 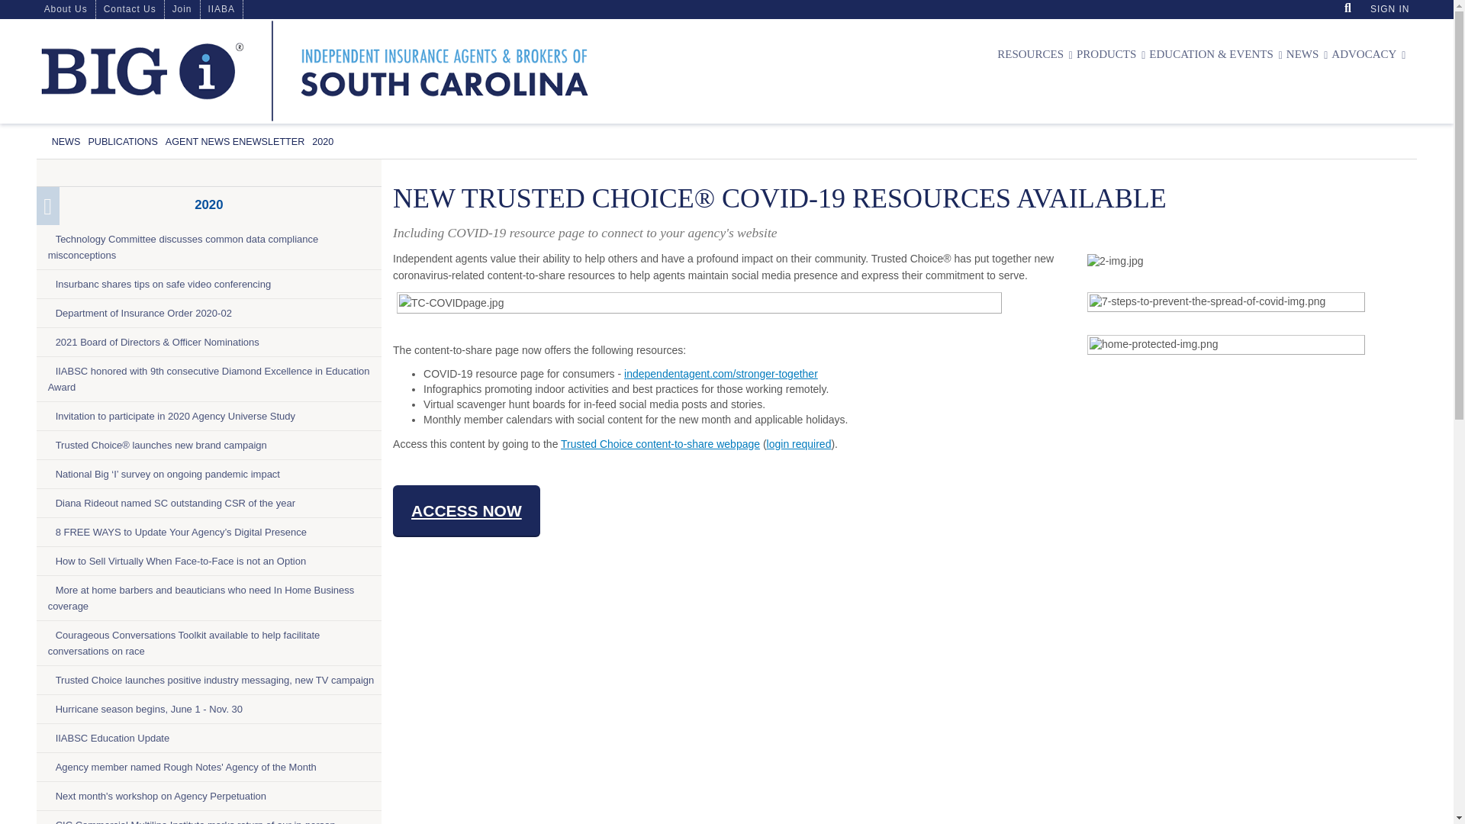 I want to click on IIABA, so click(x=220, y=9).